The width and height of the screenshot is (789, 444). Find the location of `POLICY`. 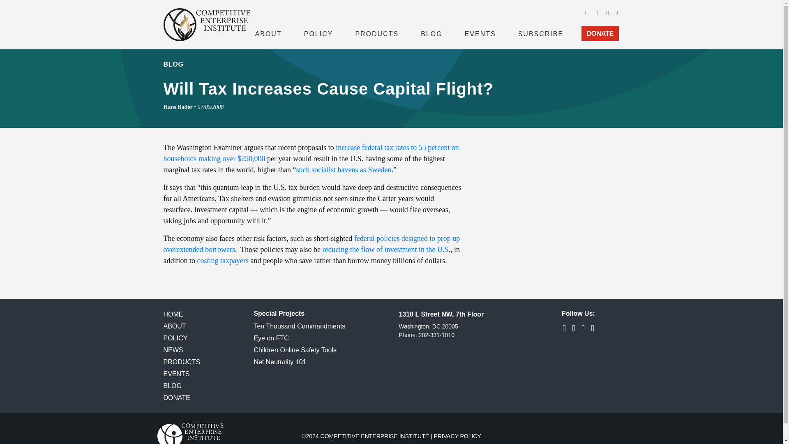

POLICY is located at coordinates (318, 33).